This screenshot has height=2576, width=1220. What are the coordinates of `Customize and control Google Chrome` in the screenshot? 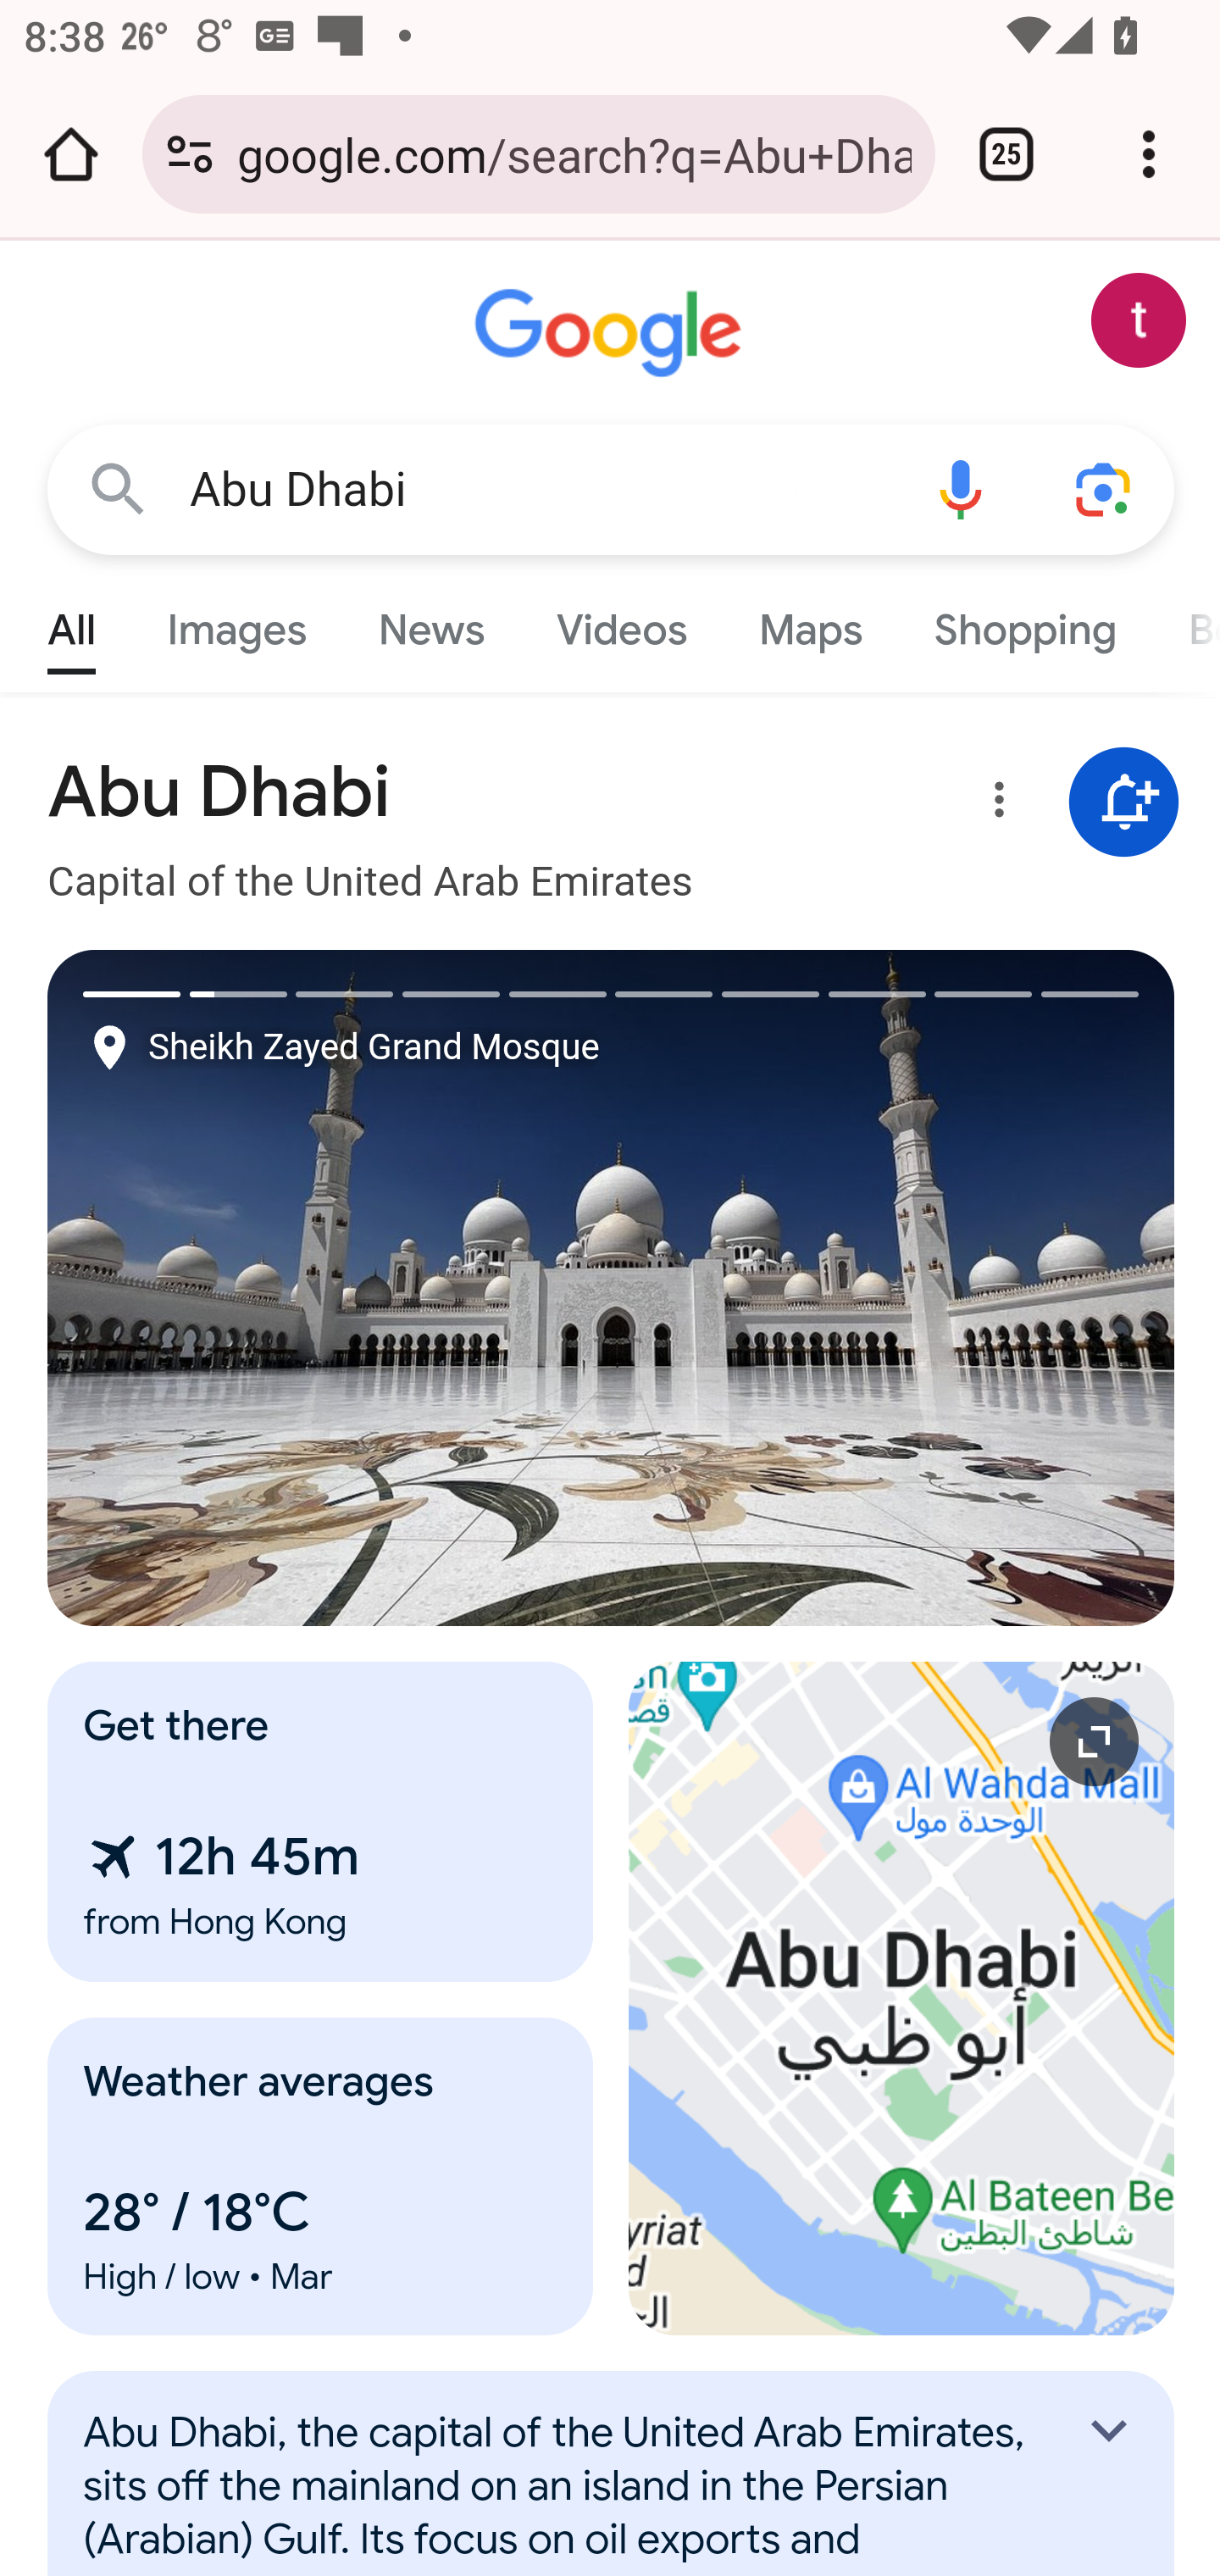 It's located at (1149, 154).